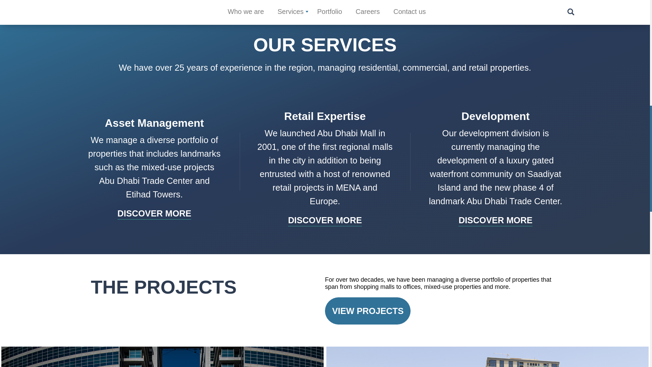  What do you see at coordinates (325, 220) in the screenshot?
I see `DISCOVER MORE` at bounding box center [325, 220].